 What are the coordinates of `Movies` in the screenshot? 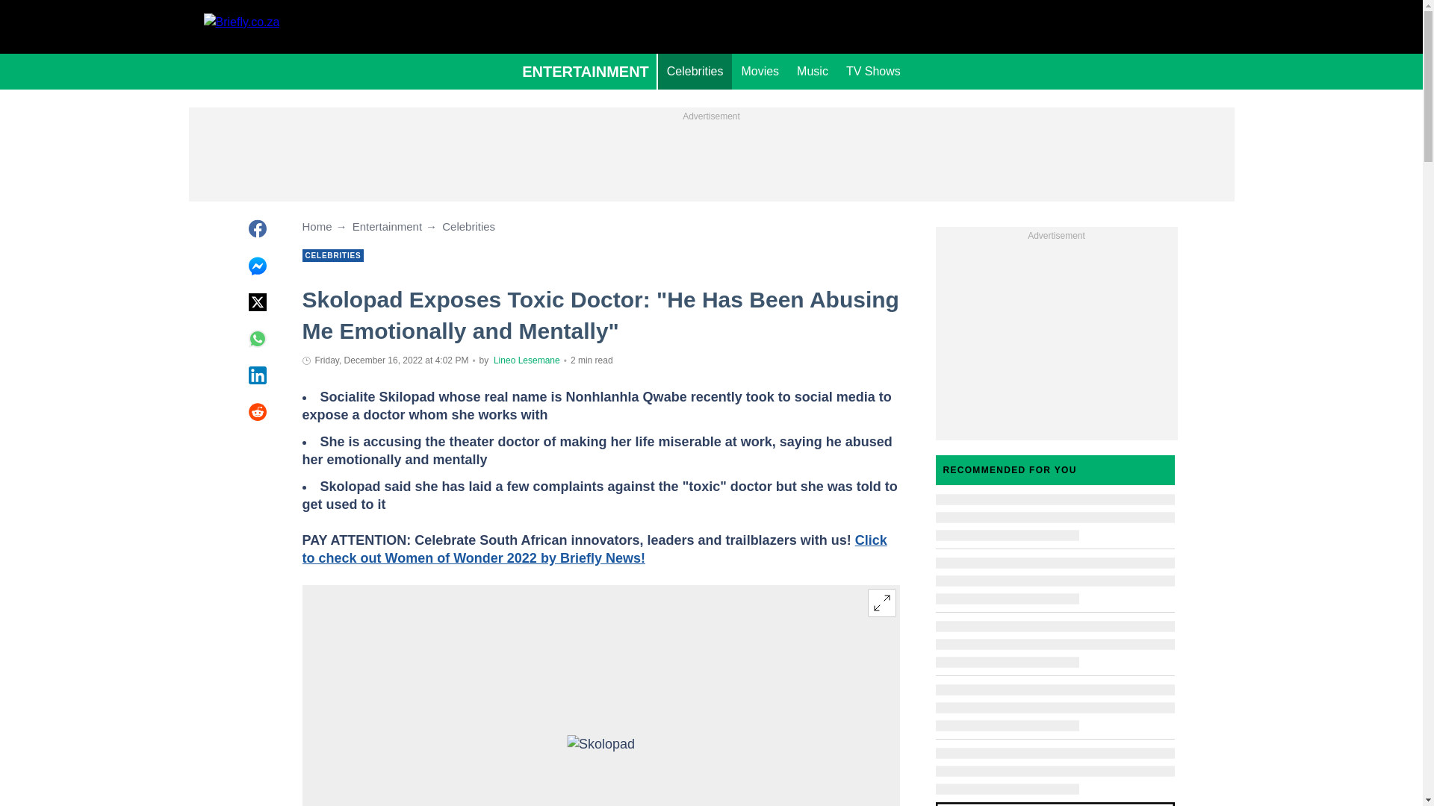 It's located at (759, 72).